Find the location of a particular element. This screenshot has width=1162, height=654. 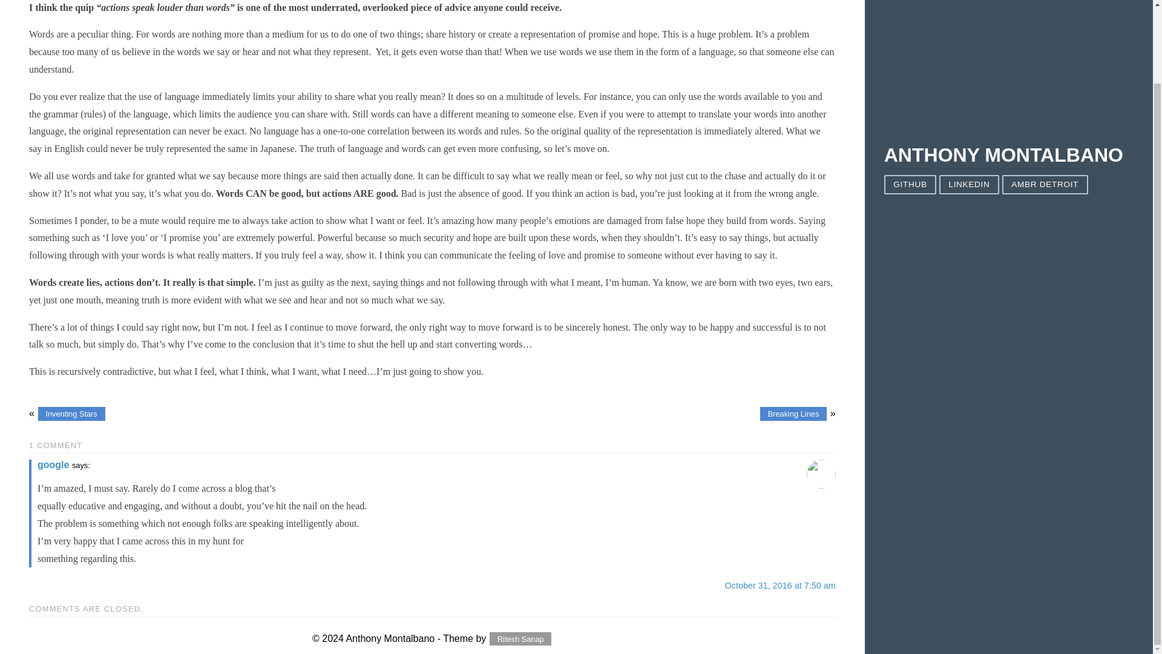

LINKEDIN is located at coordinates (969, 185).